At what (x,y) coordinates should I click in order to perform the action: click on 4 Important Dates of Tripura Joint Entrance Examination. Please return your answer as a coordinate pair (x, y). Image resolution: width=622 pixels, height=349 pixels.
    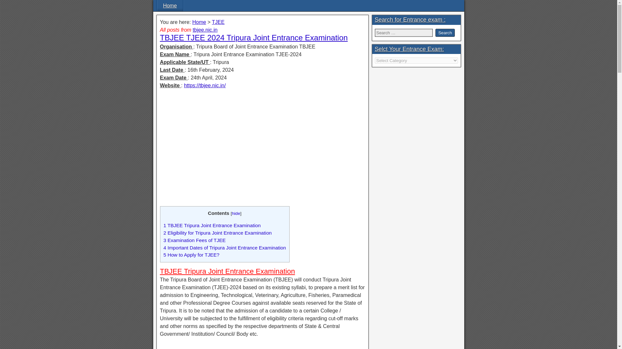
    Looking at the image, I should click on (224, 248).